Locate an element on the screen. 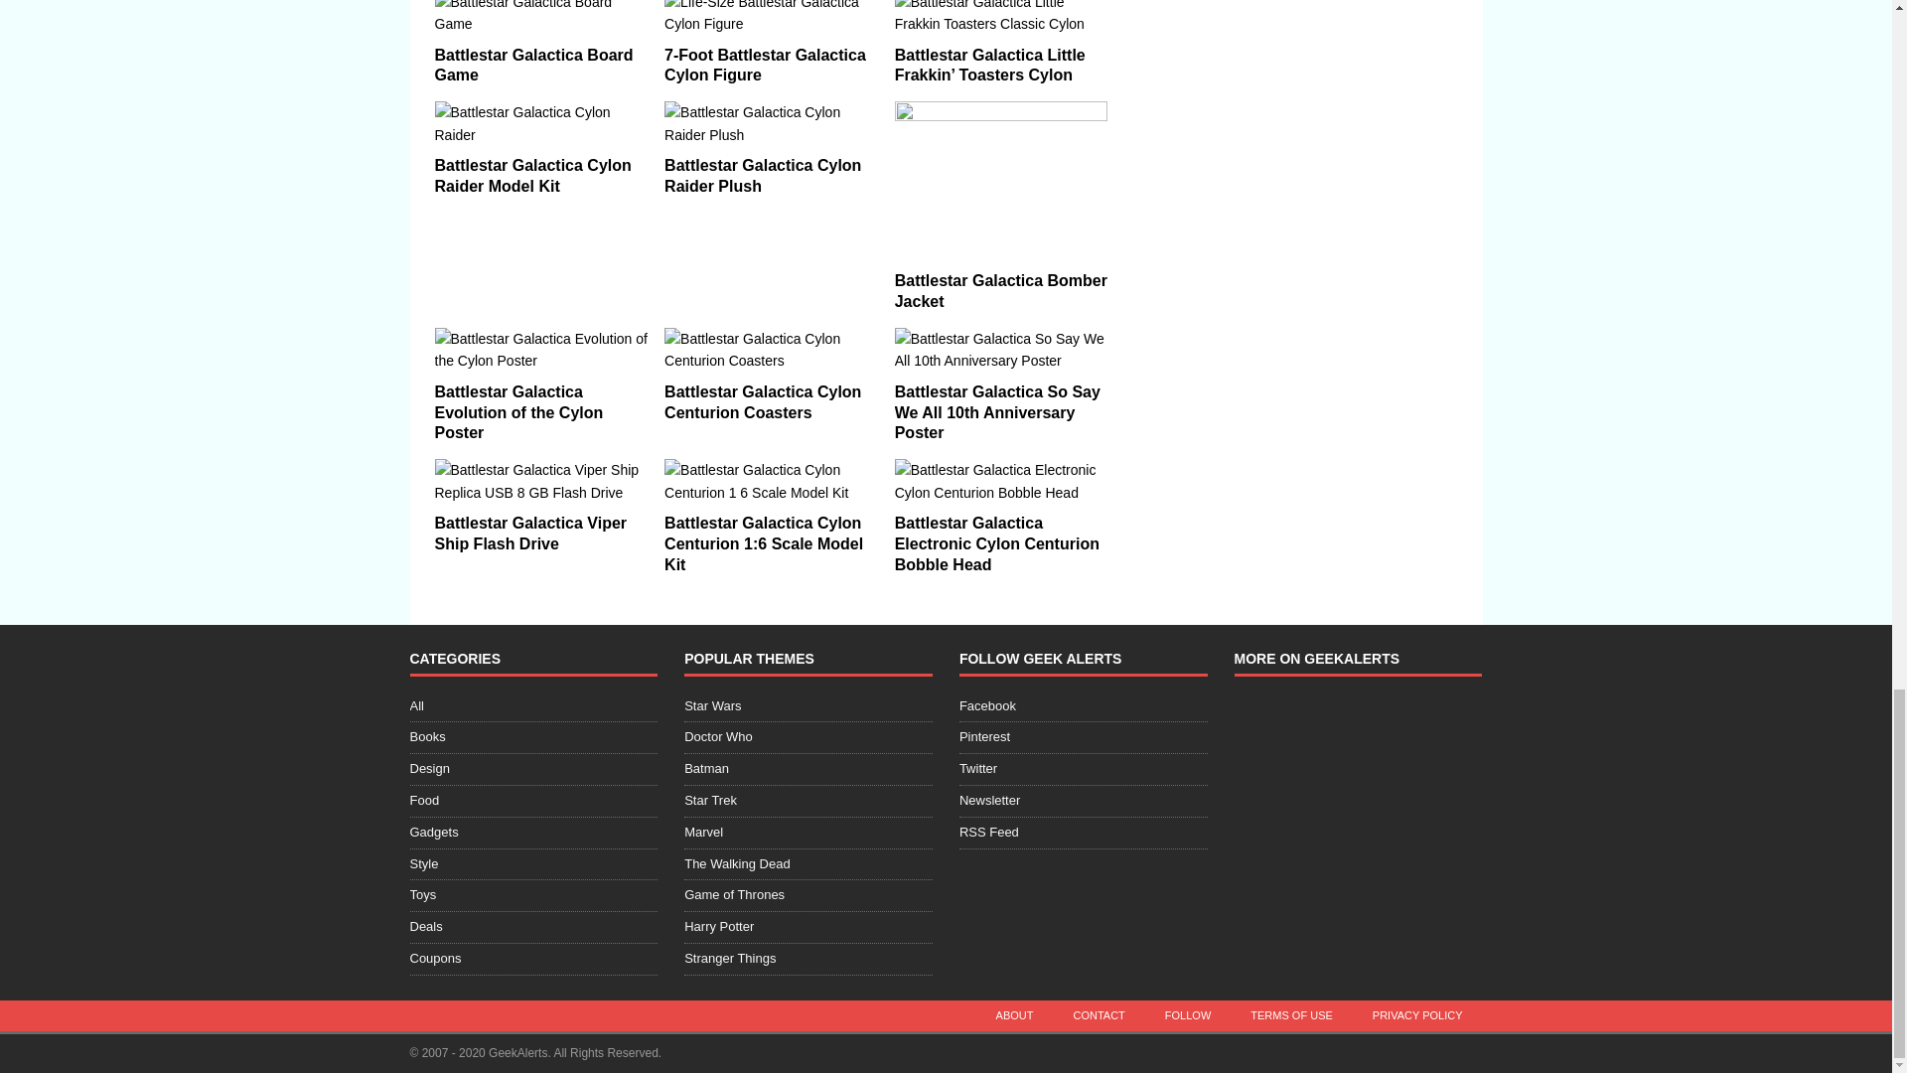  7-Foot Battlestar Galactica Cylon Figure is located at coordinates (771, 18).